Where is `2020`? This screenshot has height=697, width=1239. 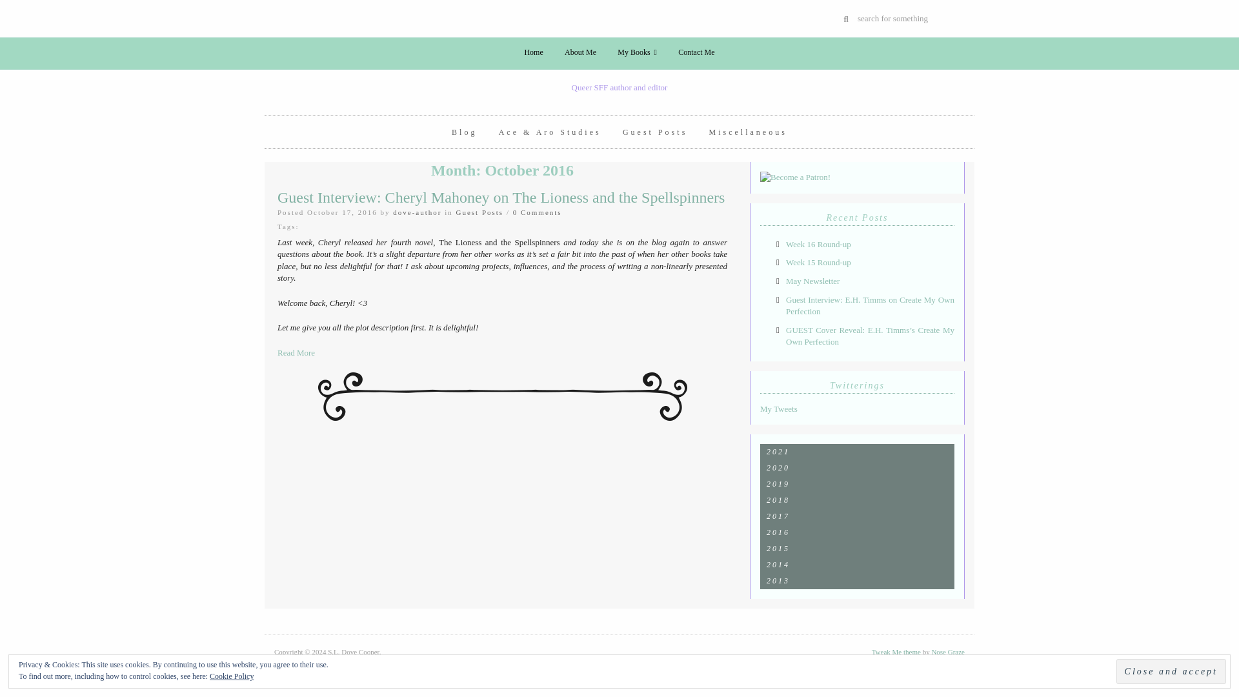 2020 is located at coordinates (857, 467).